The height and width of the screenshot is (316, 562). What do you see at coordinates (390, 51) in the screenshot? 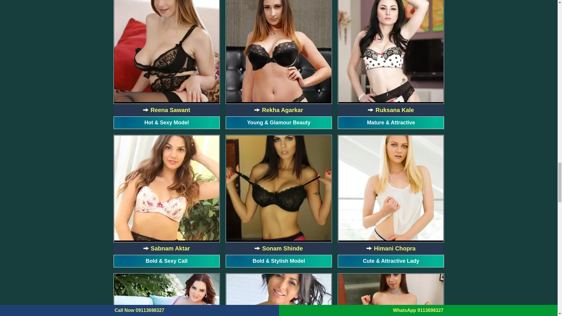
I see `Electronic City Sexy Girls WhatsApp Number` at bounding box center [390, 51].